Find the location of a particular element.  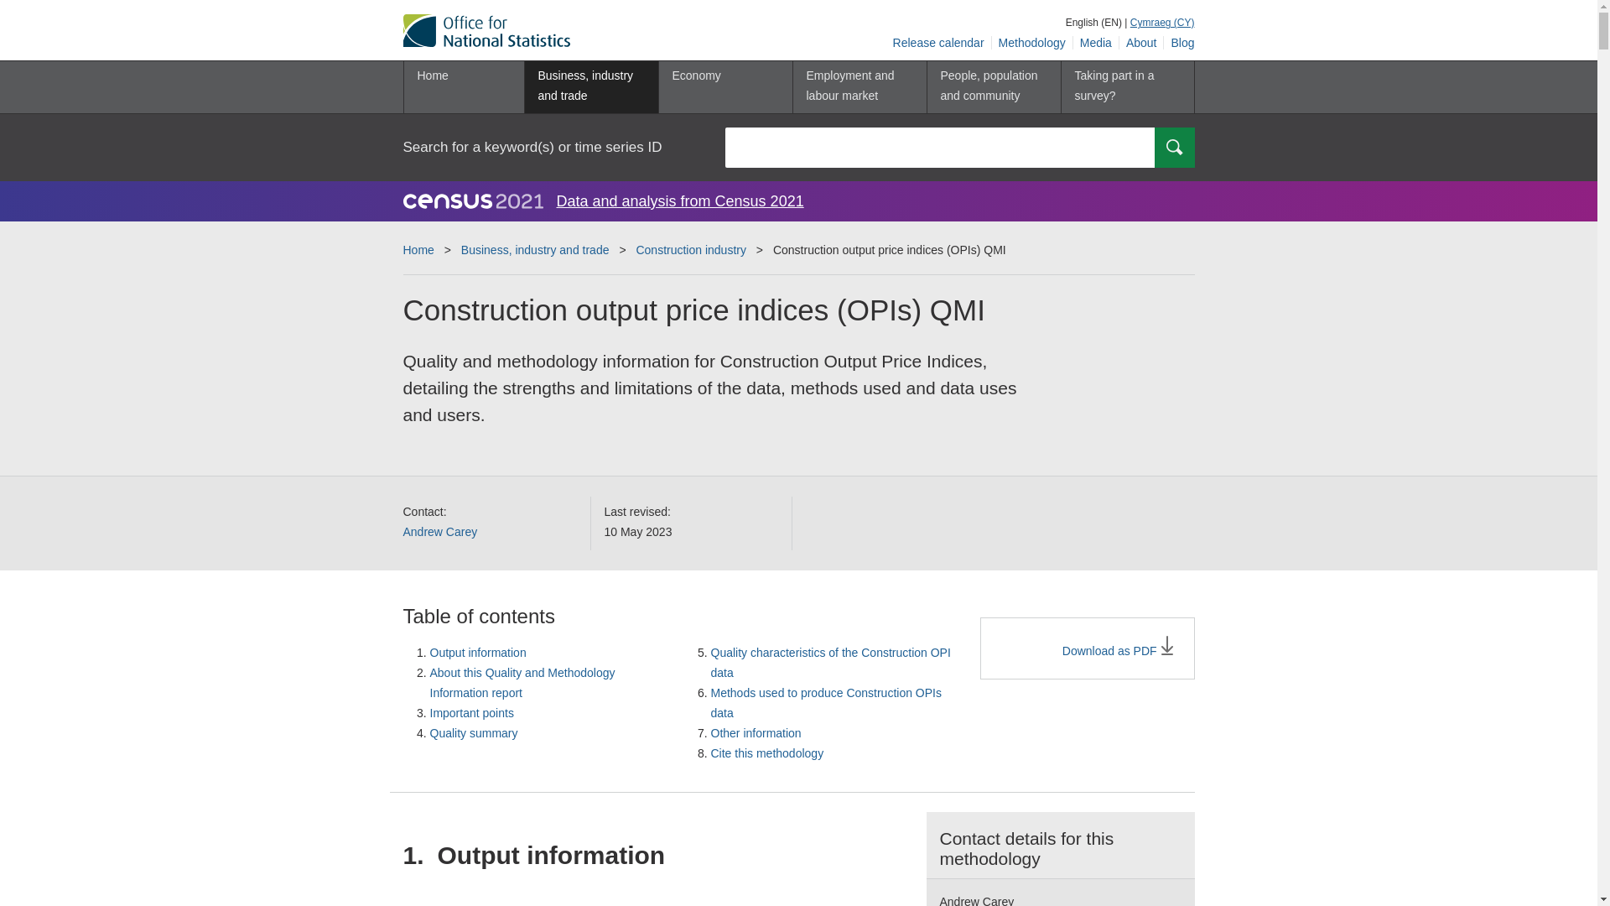

Methods used to produce Construction OPIs data is located at coordinates (827, 702).